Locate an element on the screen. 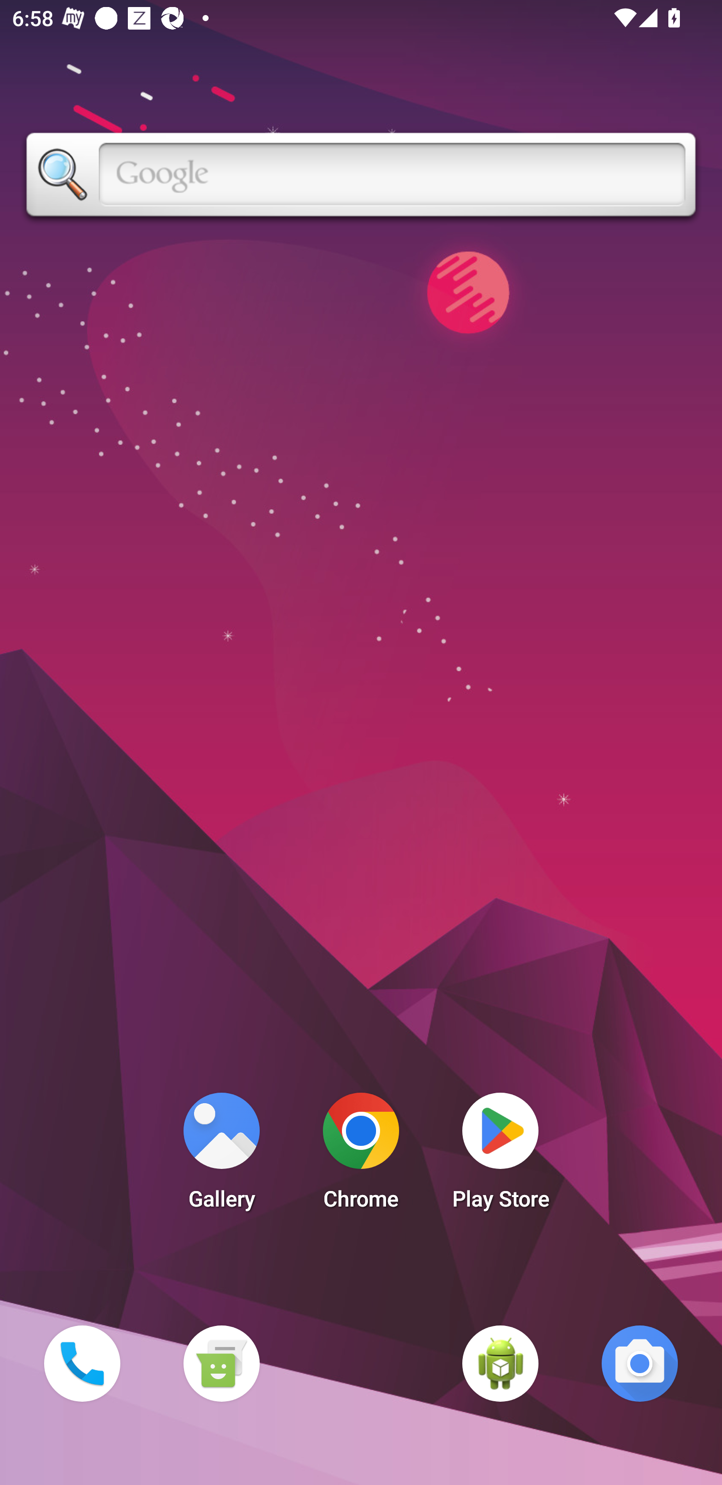 The width and height of the screenshot is (722, 1485). Chrome is located at coordinates (361, 1156).